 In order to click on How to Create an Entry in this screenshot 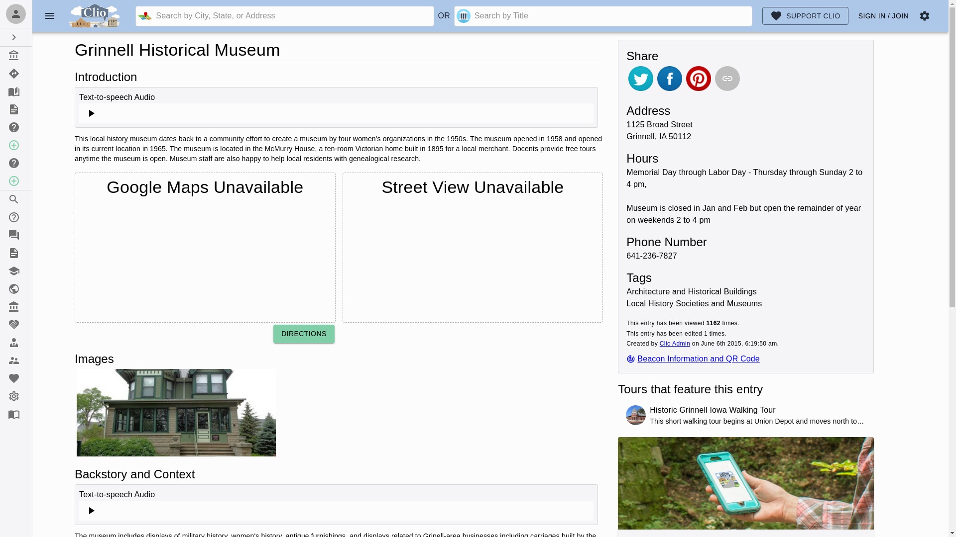, I will do `click(16, 127)`.